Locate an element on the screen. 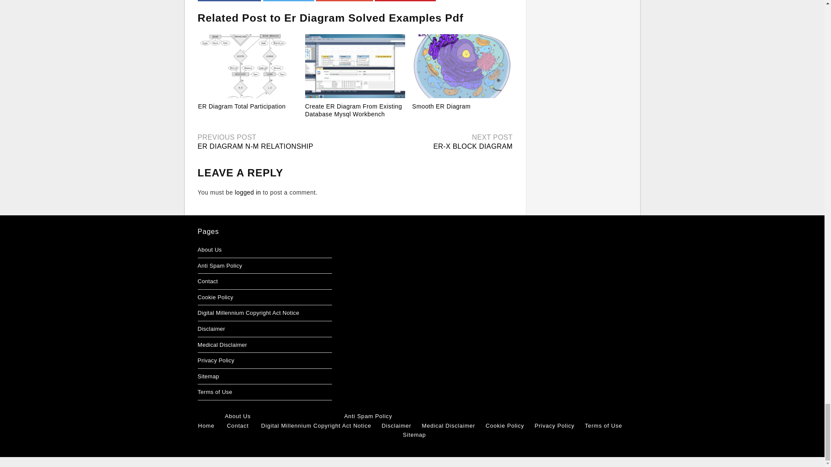 The height and width of the screenshot is (467, 831). ER-X BLOCK DIAGRAM is located at coordinates (473, 146).